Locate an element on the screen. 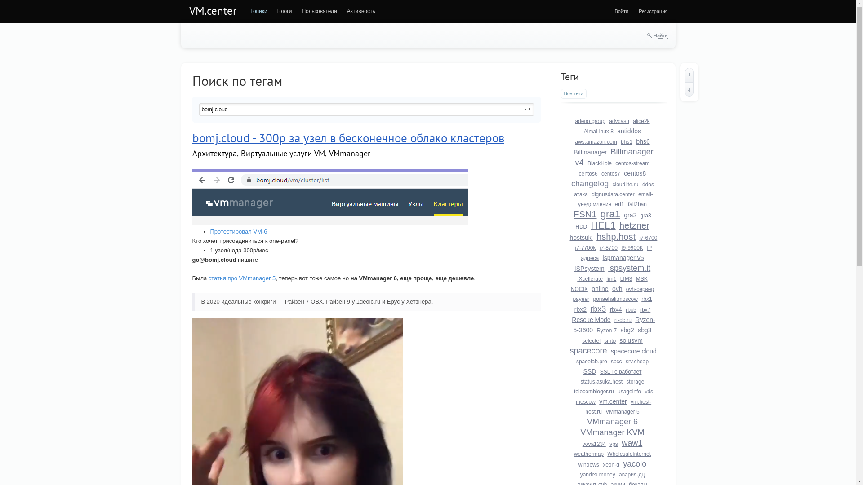  i7-8700 is located at coordinates (609, 248).